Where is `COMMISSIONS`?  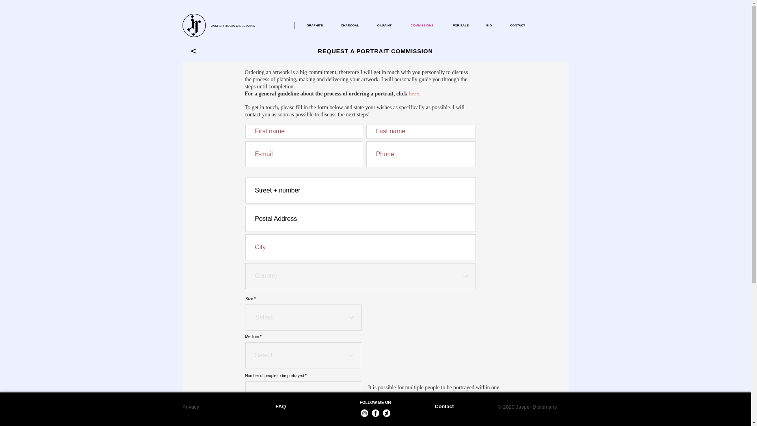 COMMISSIONS is located at coordinates (425, 25).